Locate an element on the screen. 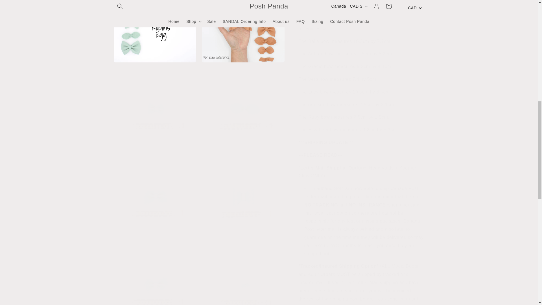  Open media 9 in modal is located at coordinates (243, 226).